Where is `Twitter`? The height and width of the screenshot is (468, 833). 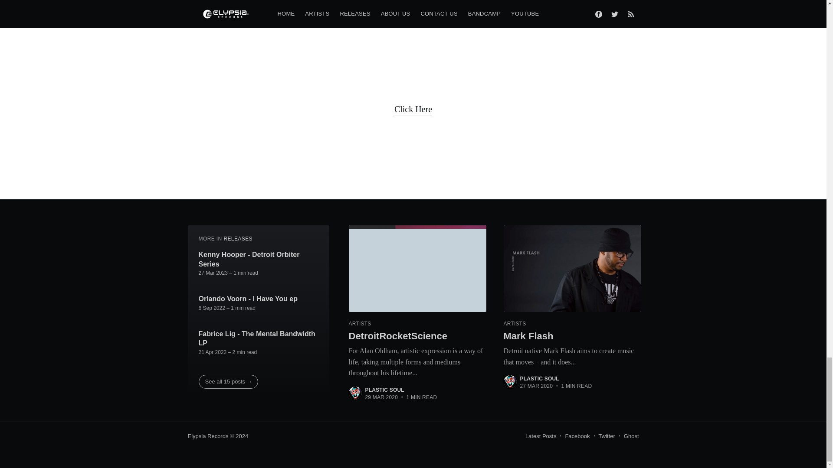 Twitter is located at coordinates (607, 436).